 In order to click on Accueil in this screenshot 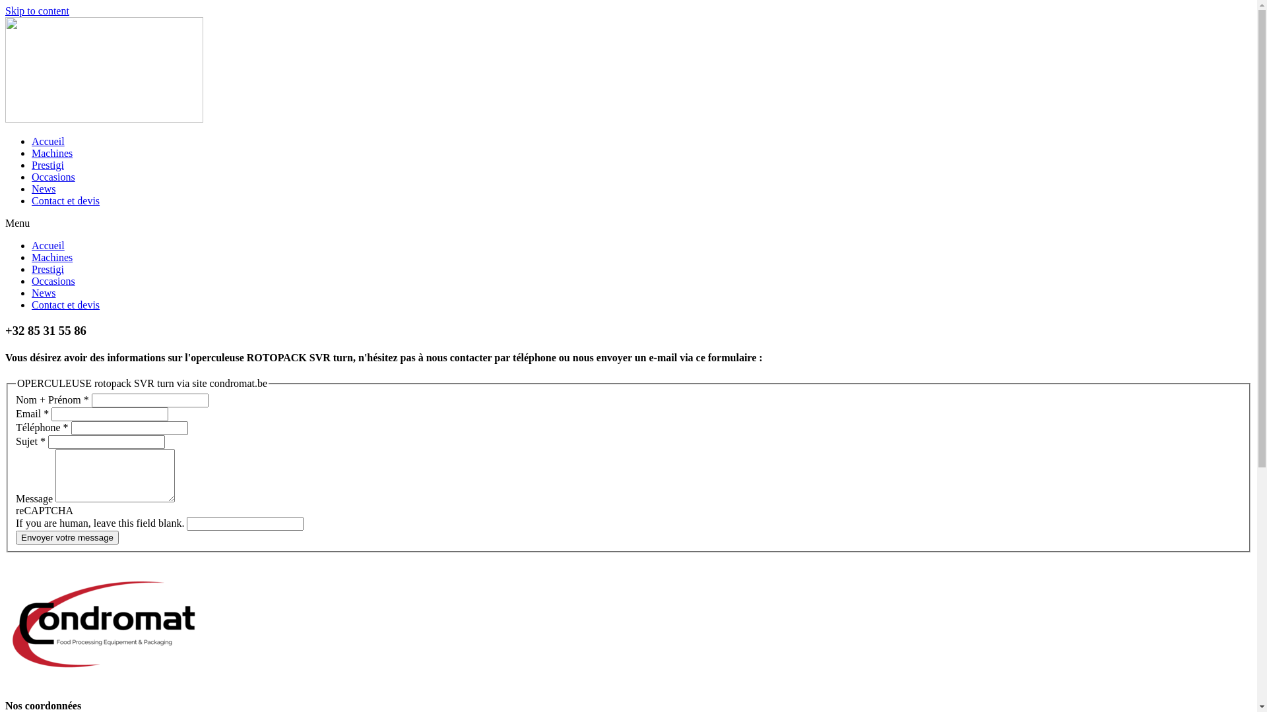, I will do `click(48, 141)`.